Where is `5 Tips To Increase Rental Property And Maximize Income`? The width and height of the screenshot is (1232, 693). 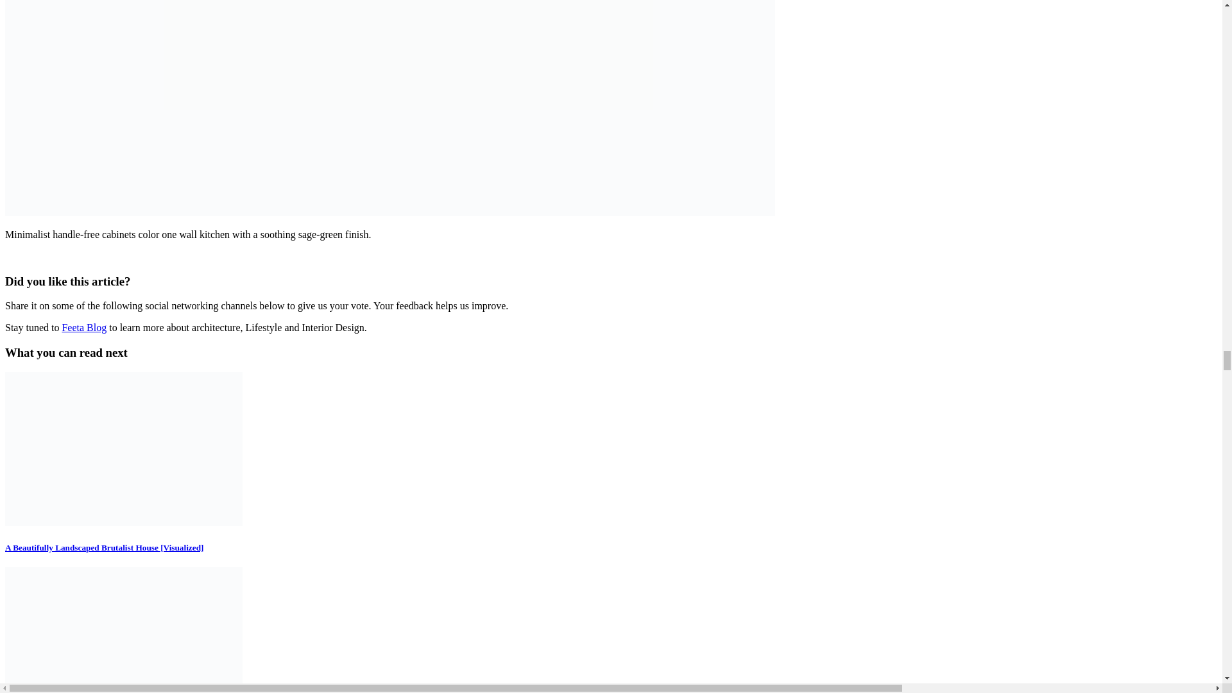 5 Tips To Increase Rental Property And Maximize Income is located at coordinates (123, 630).